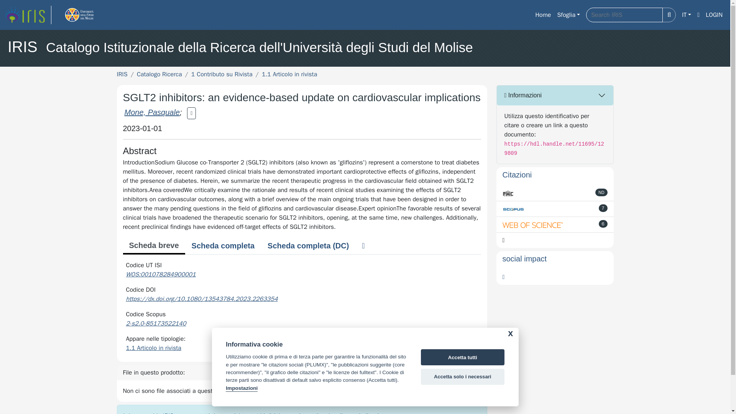  I want to click on IT, so click(686, 15).